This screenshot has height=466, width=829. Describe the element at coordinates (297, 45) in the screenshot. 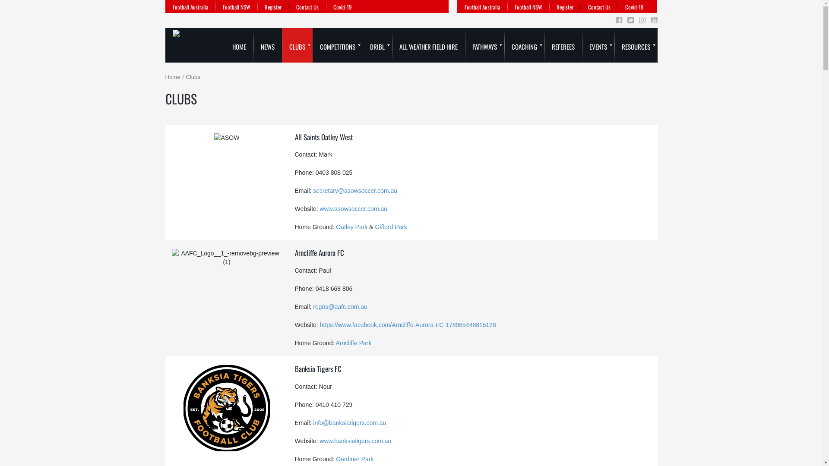

I see `CLUBS` at that location.